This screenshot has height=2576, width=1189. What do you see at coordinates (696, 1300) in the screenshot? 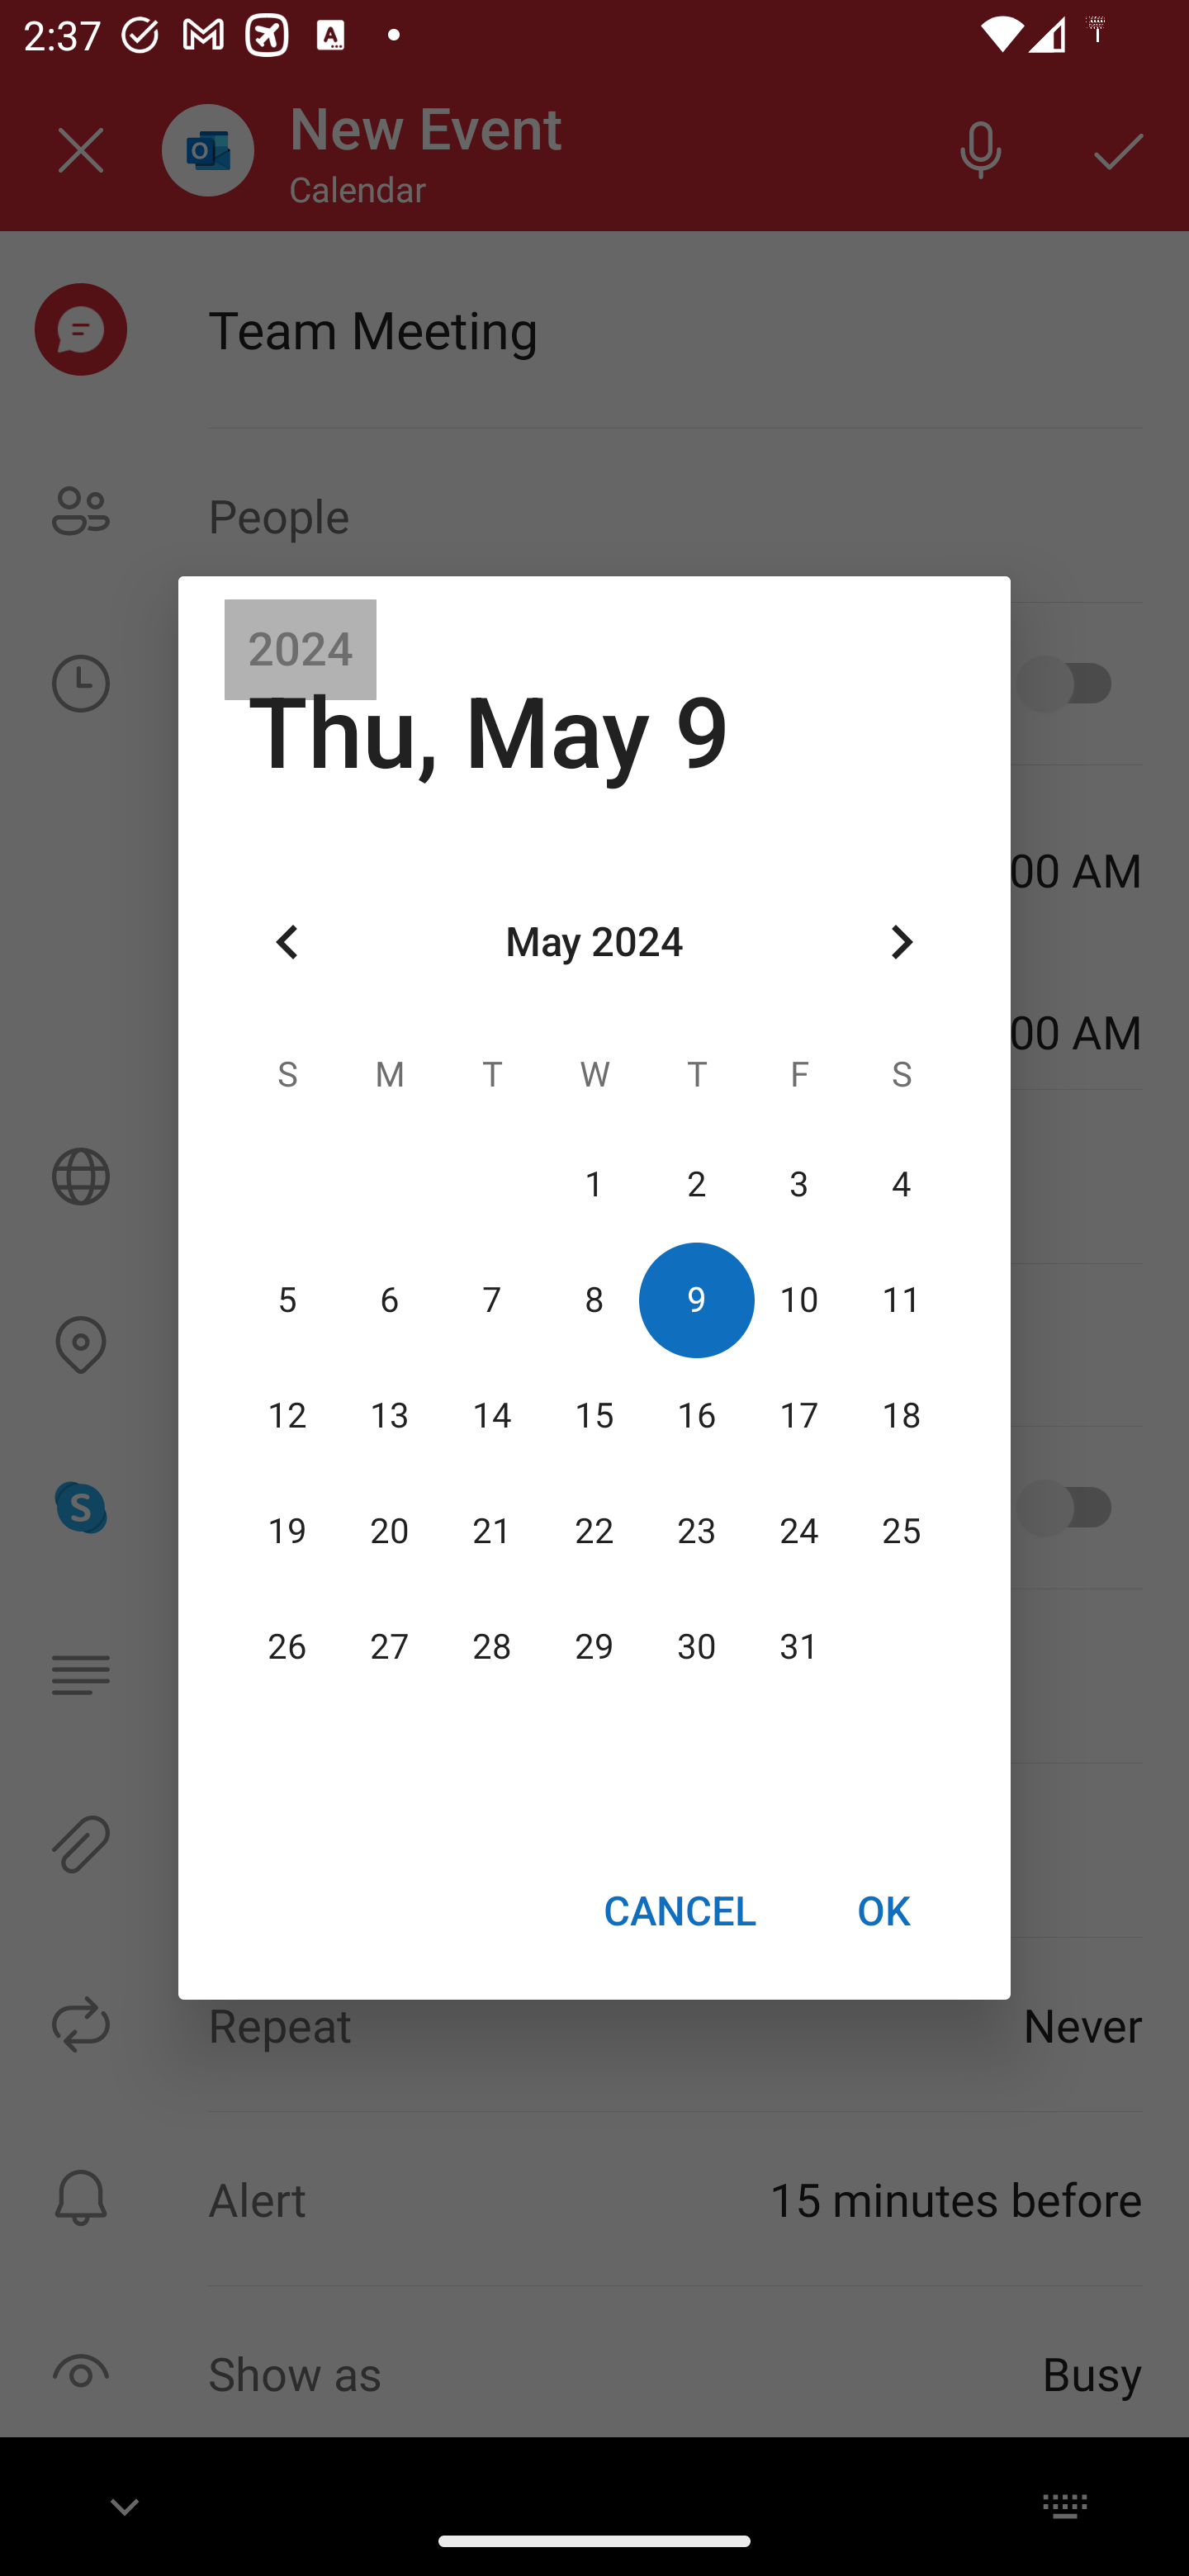
I see `9 09 May 2024` at bounding box center [696, 1300].